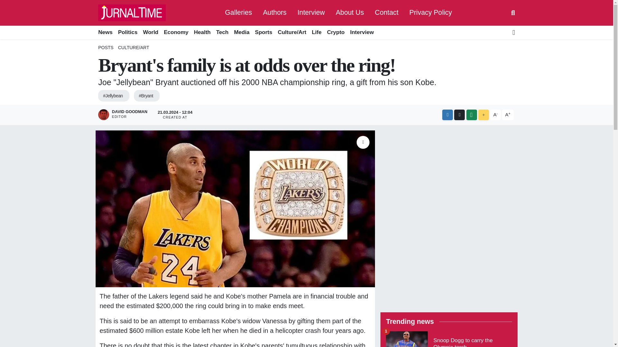 The height and width of the screenshot is (347, 618). I want to click on Privacy Policy, so click(431, 13).